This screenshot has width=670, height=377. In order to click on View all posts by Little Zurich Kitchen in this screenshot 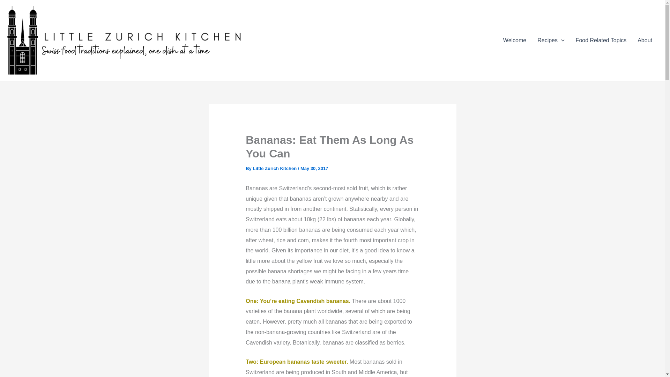, I will do `click(275, 168)`.